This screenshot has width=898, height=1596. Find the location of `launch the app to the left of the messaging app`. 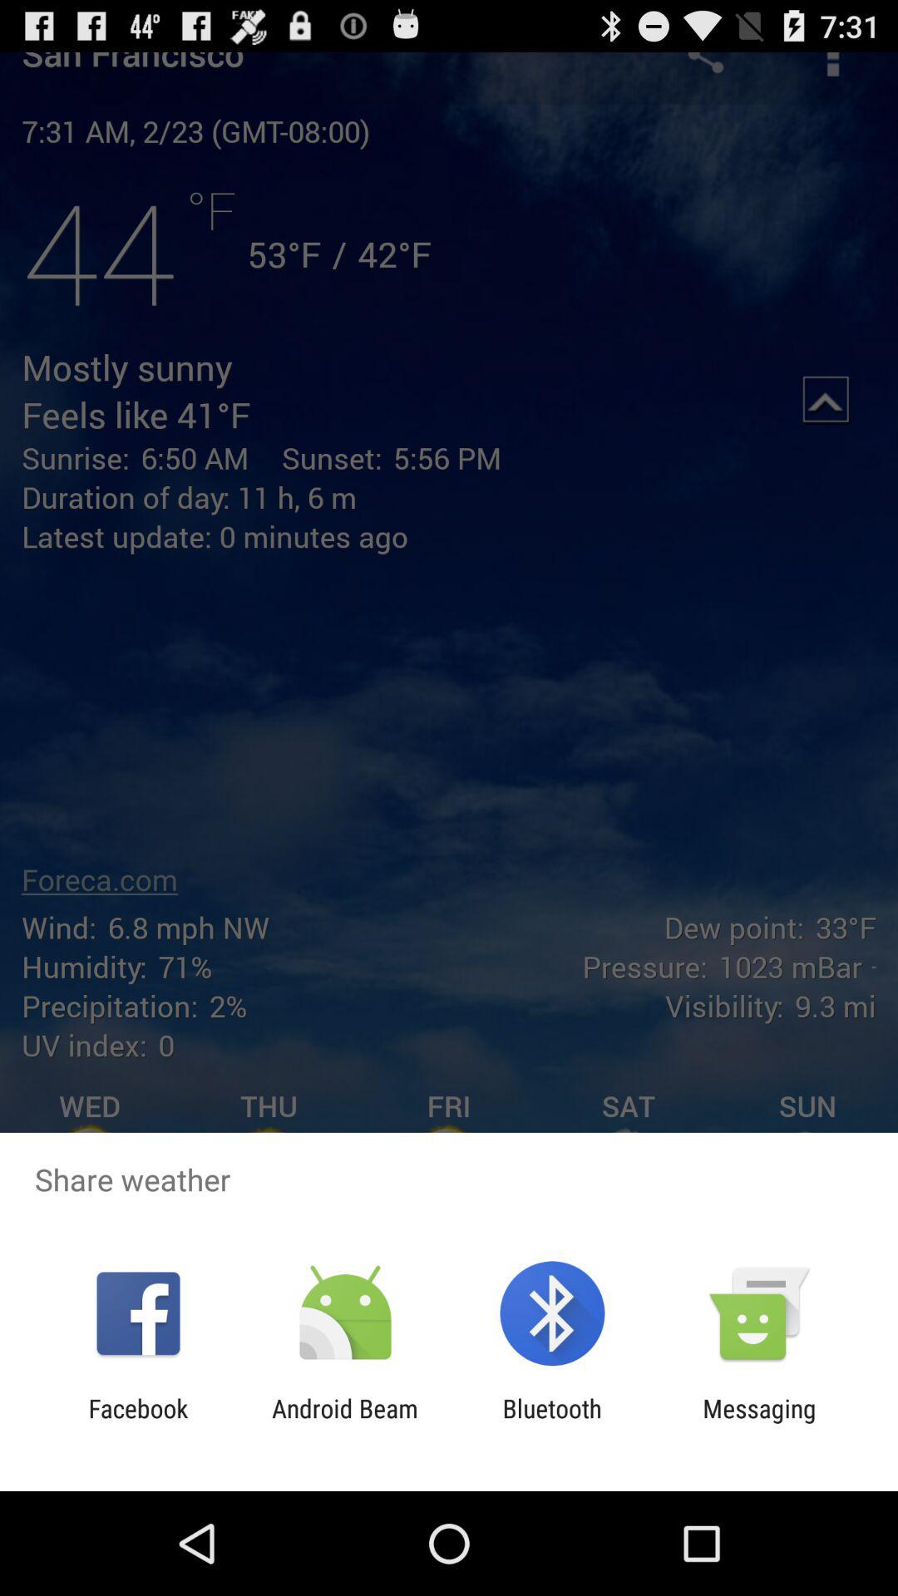

launch the app to the left of the messaging app is located at coordinates (552, 1423).